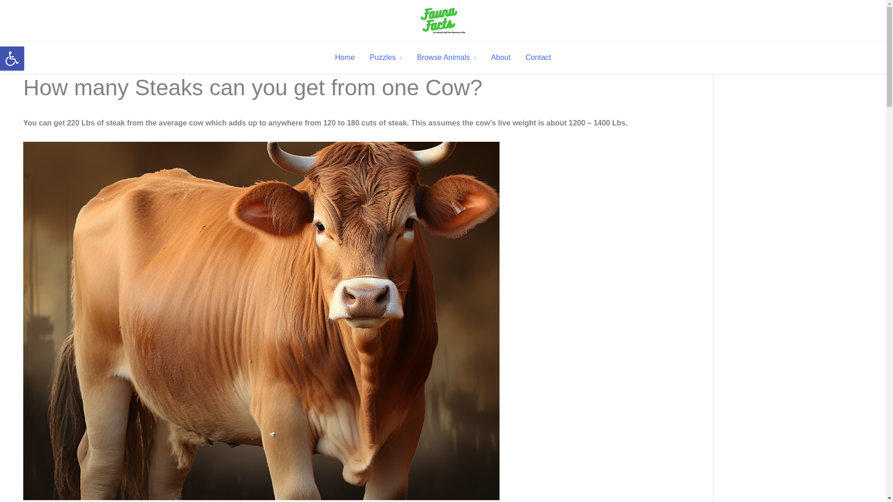 The height and width of the screenshot is (502, 893). I want to click on Accessibility Tools, so click(12, 59).